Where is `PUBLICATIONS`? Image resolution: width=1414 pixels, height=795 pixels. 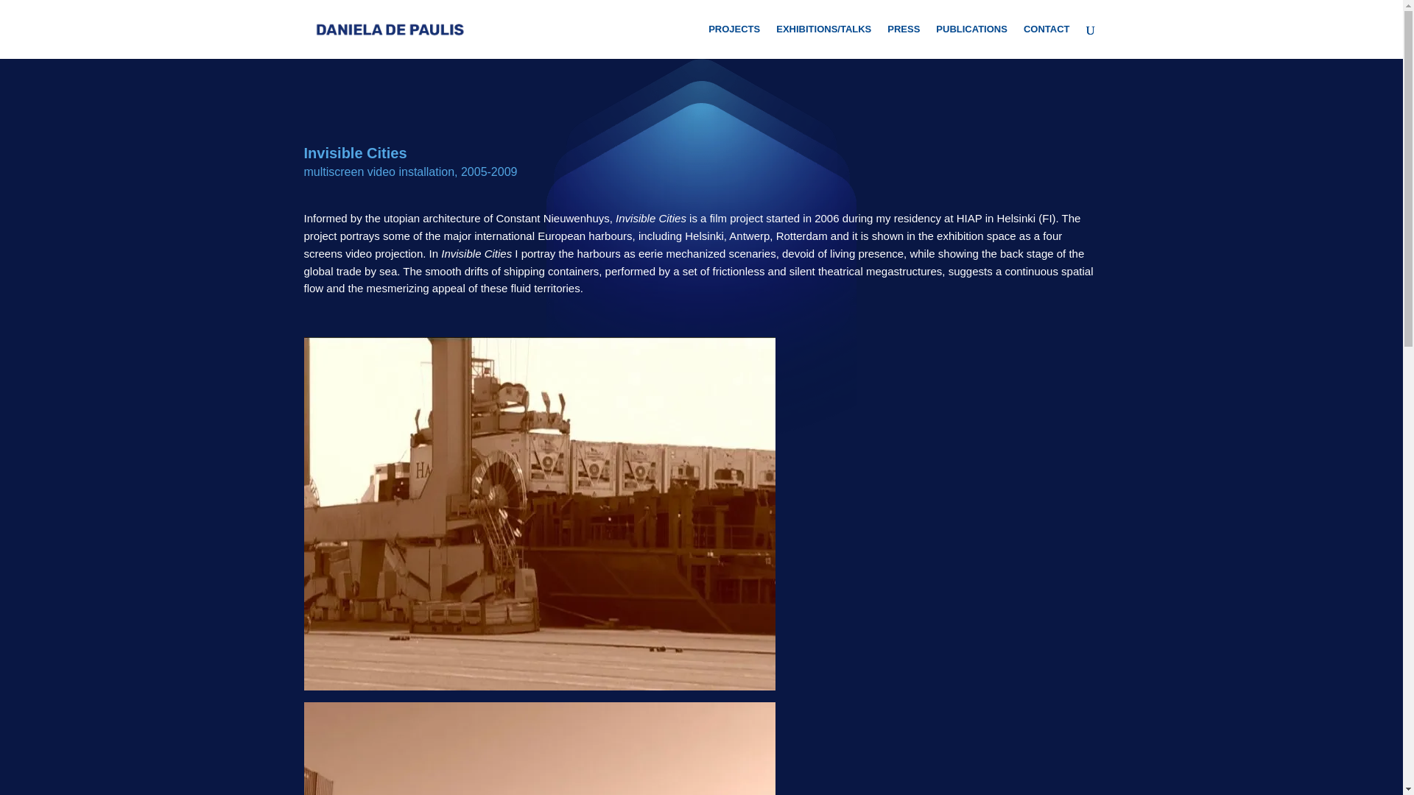
PUBLICATIONS is located at coordinates (971, 41).